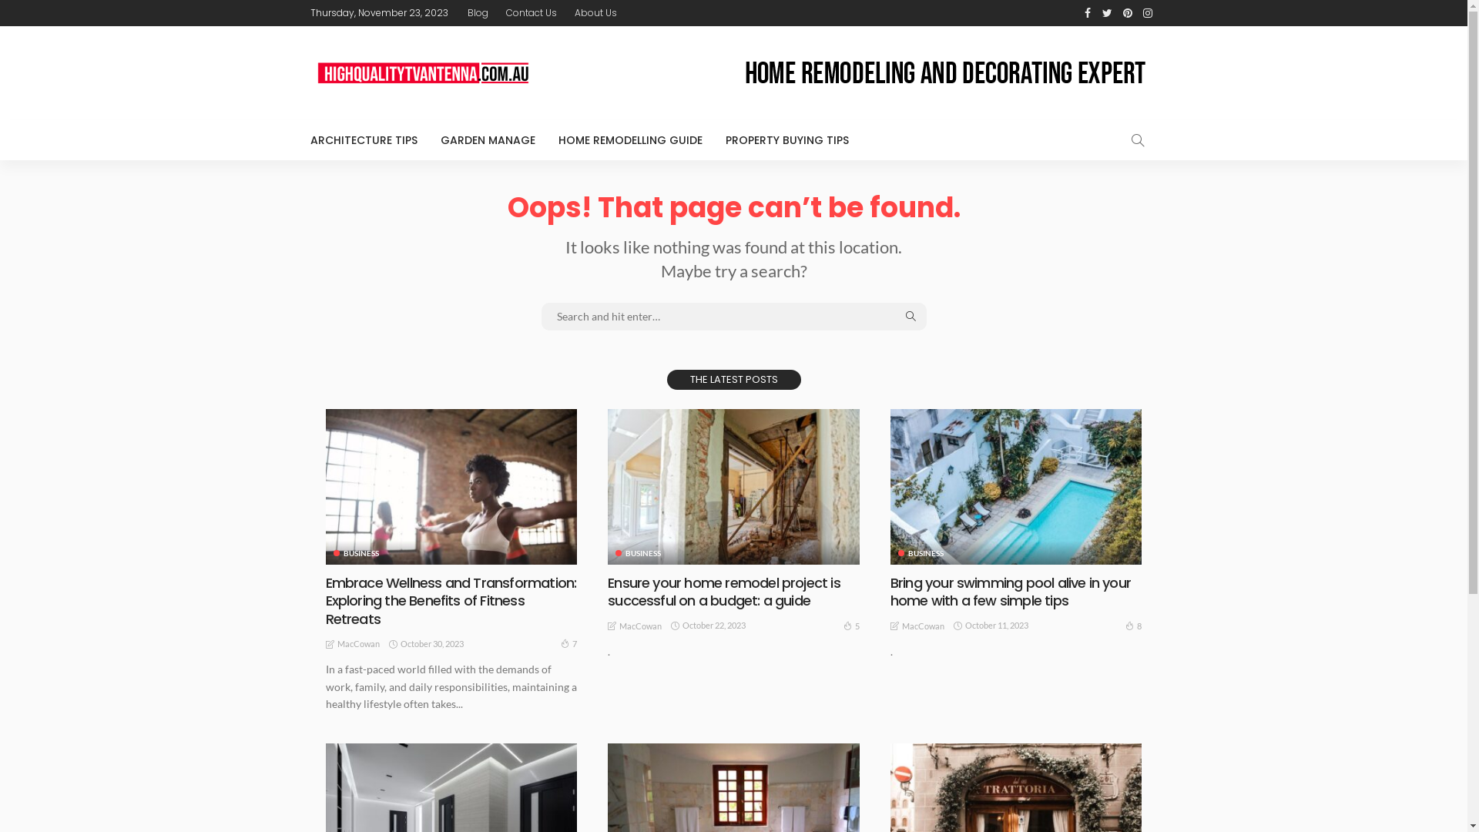 This screenshot has width=1479, height=832. Describe the element at coordinates (1134, 626) in the screenshot. I see `8` at that location.